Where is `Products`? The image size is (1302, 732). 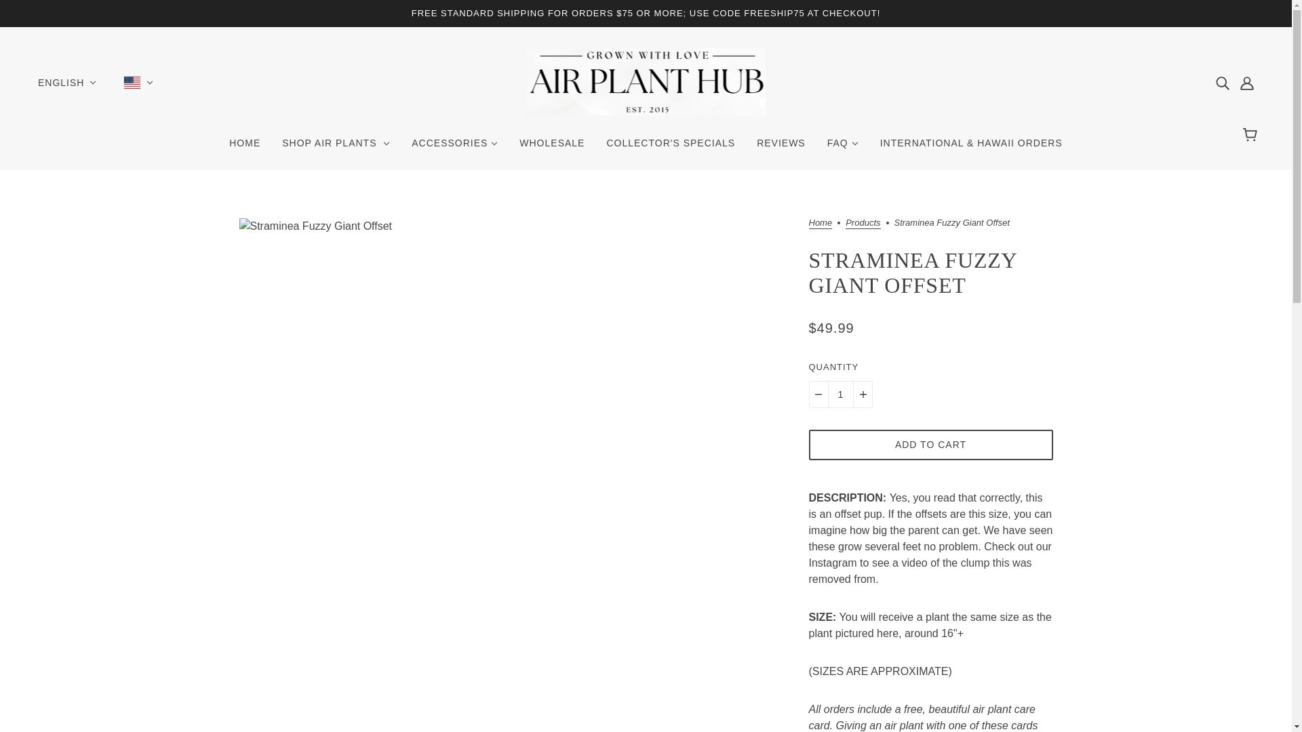
Products is located at coordinates (863, 224).